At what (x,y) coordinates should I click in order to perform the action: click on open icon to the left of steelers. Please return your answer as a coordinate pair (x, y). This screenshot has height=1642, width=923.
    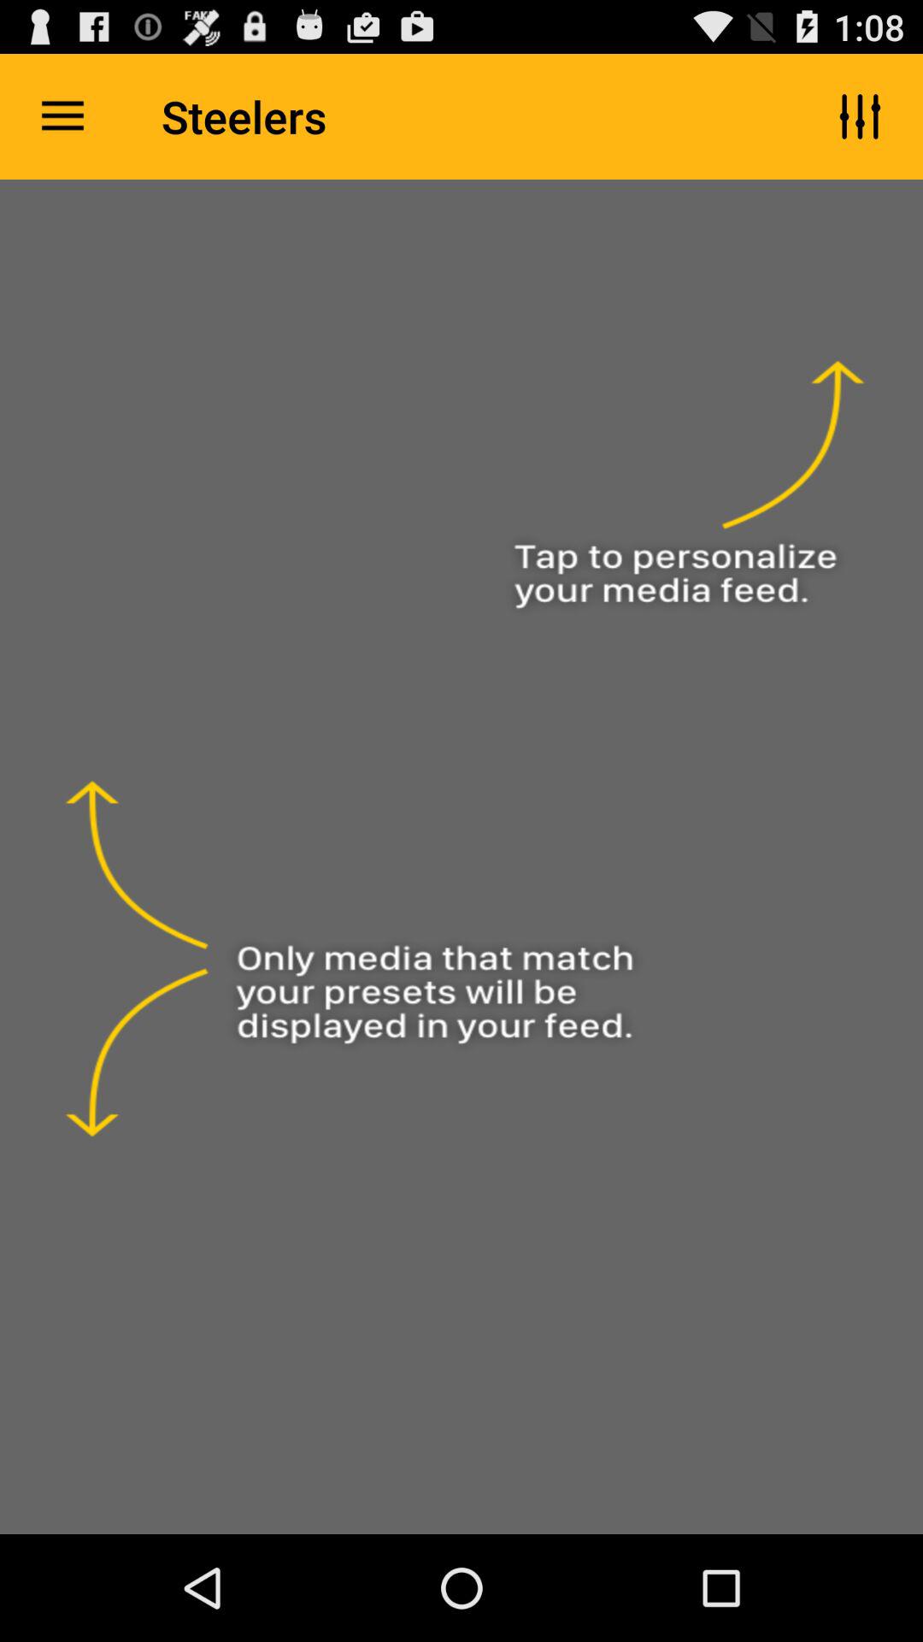
    Looking at the image, I should click on (62, 116).